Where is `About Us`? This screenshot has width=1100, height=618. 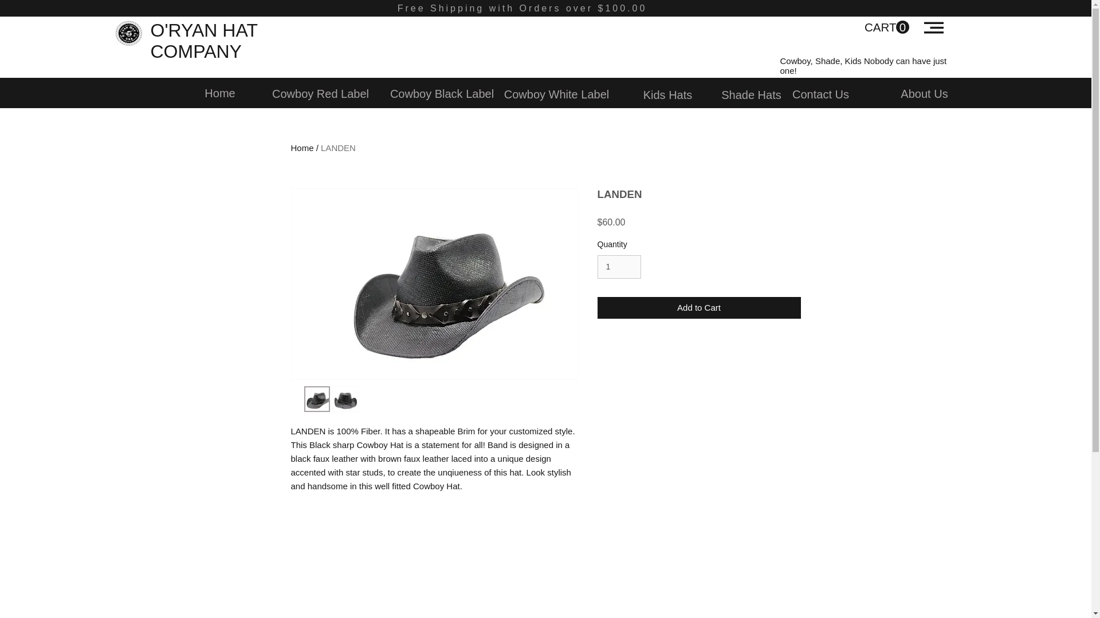 About Us is located at coordinates (924, 93).